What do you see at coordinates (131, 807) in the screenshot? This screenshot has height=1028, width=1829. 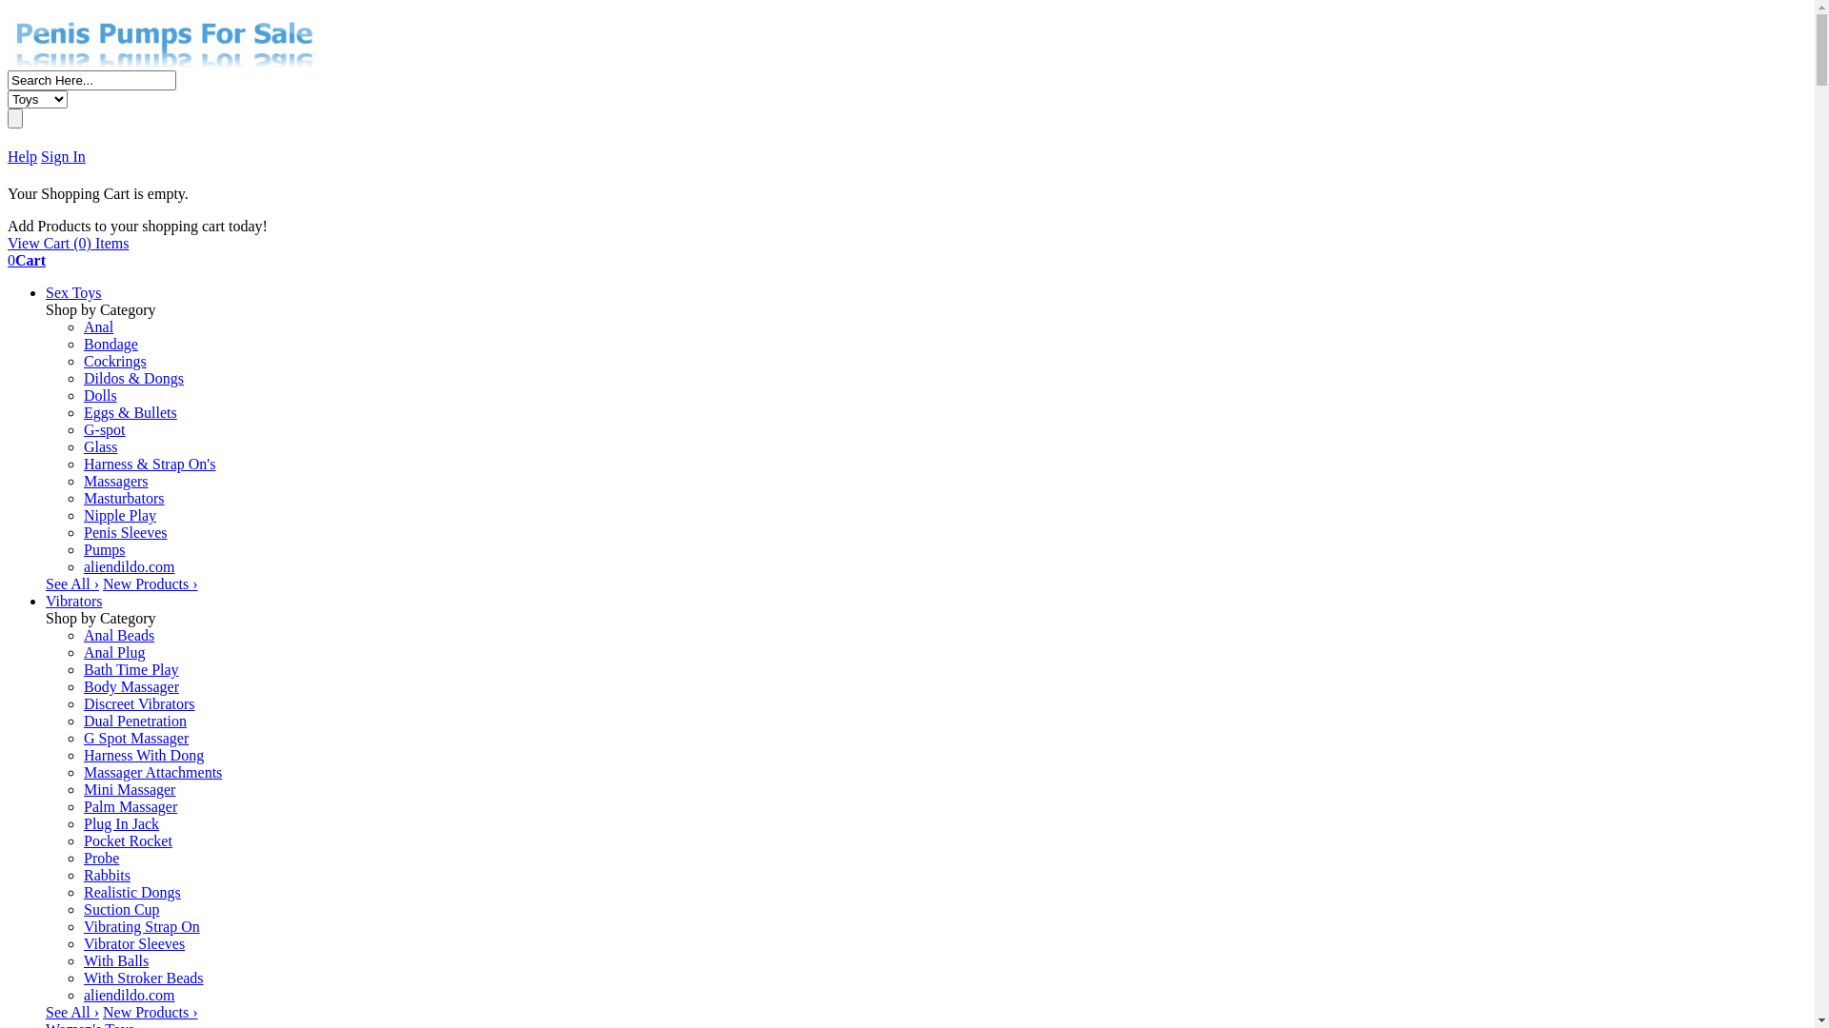 I see `Palm Massager` at bounding box center [131, 807].